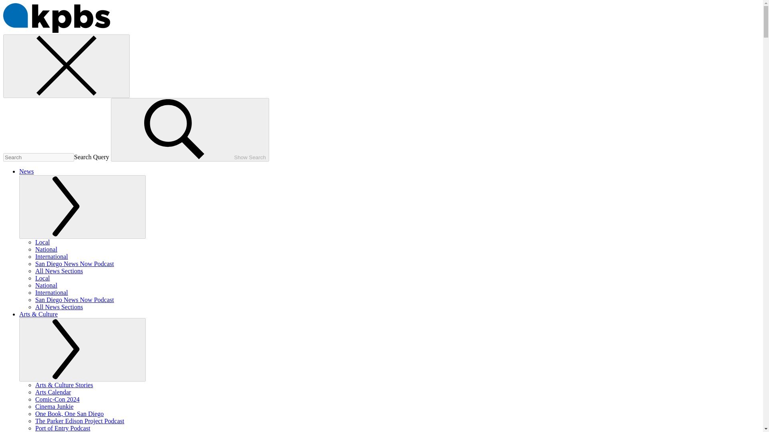 This screenshot has width=769, height=432. I want to click on Show Search, so click(190, 130).